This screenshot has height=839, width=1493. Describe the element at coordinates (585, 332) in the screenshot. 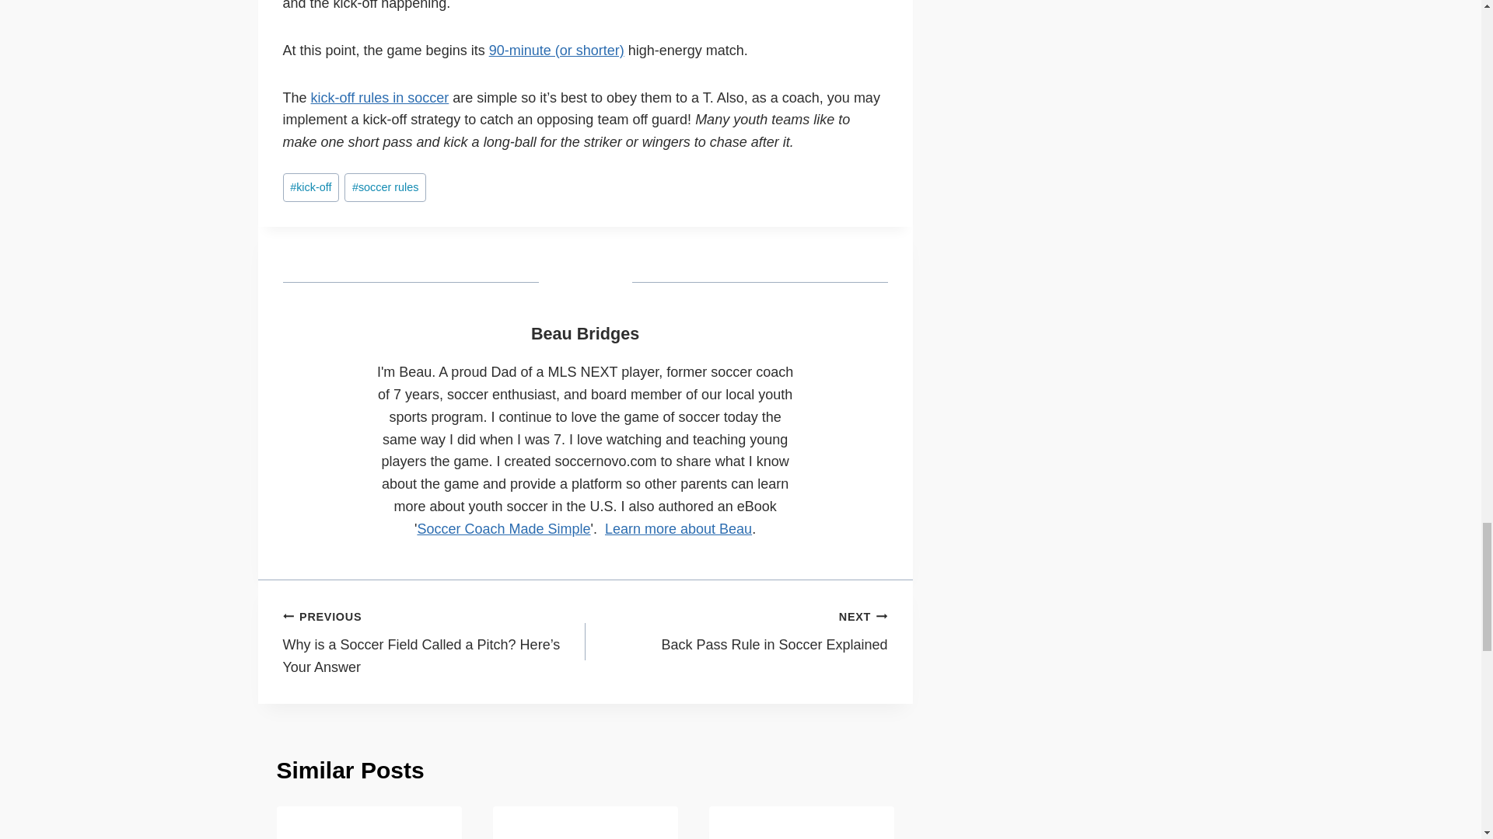

I see `Posts by Beau Bridges` at that location.